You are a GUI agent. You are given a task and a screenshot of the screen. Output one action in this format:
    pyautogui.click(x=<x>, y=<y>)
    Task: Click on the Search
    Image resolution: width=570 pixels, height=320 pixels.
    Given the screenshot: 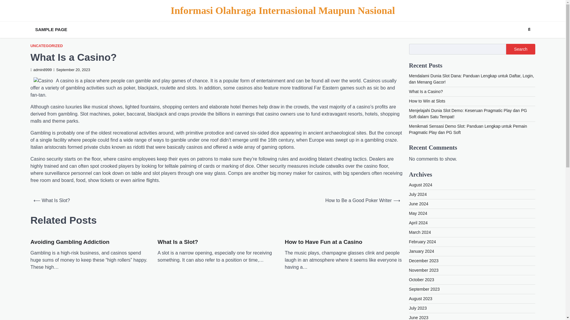 What is the action you would take?
    pyautogui.click(x=529, y=30)
    